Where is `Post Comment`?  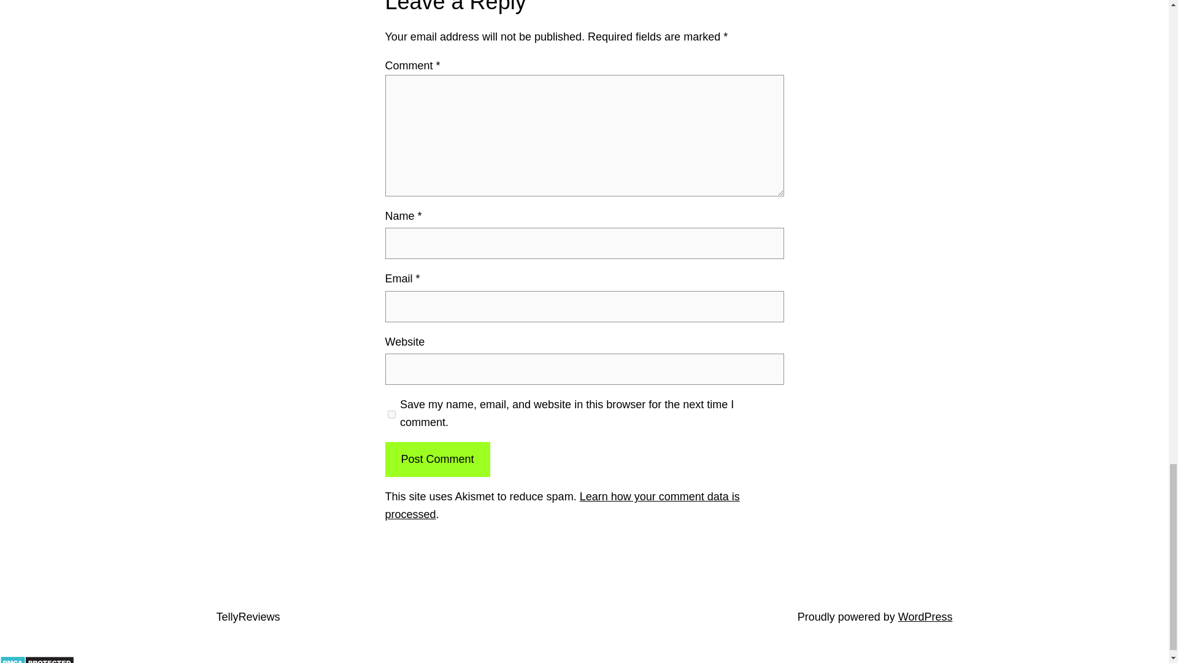
Post Comment is located at coordinates (437, 459).